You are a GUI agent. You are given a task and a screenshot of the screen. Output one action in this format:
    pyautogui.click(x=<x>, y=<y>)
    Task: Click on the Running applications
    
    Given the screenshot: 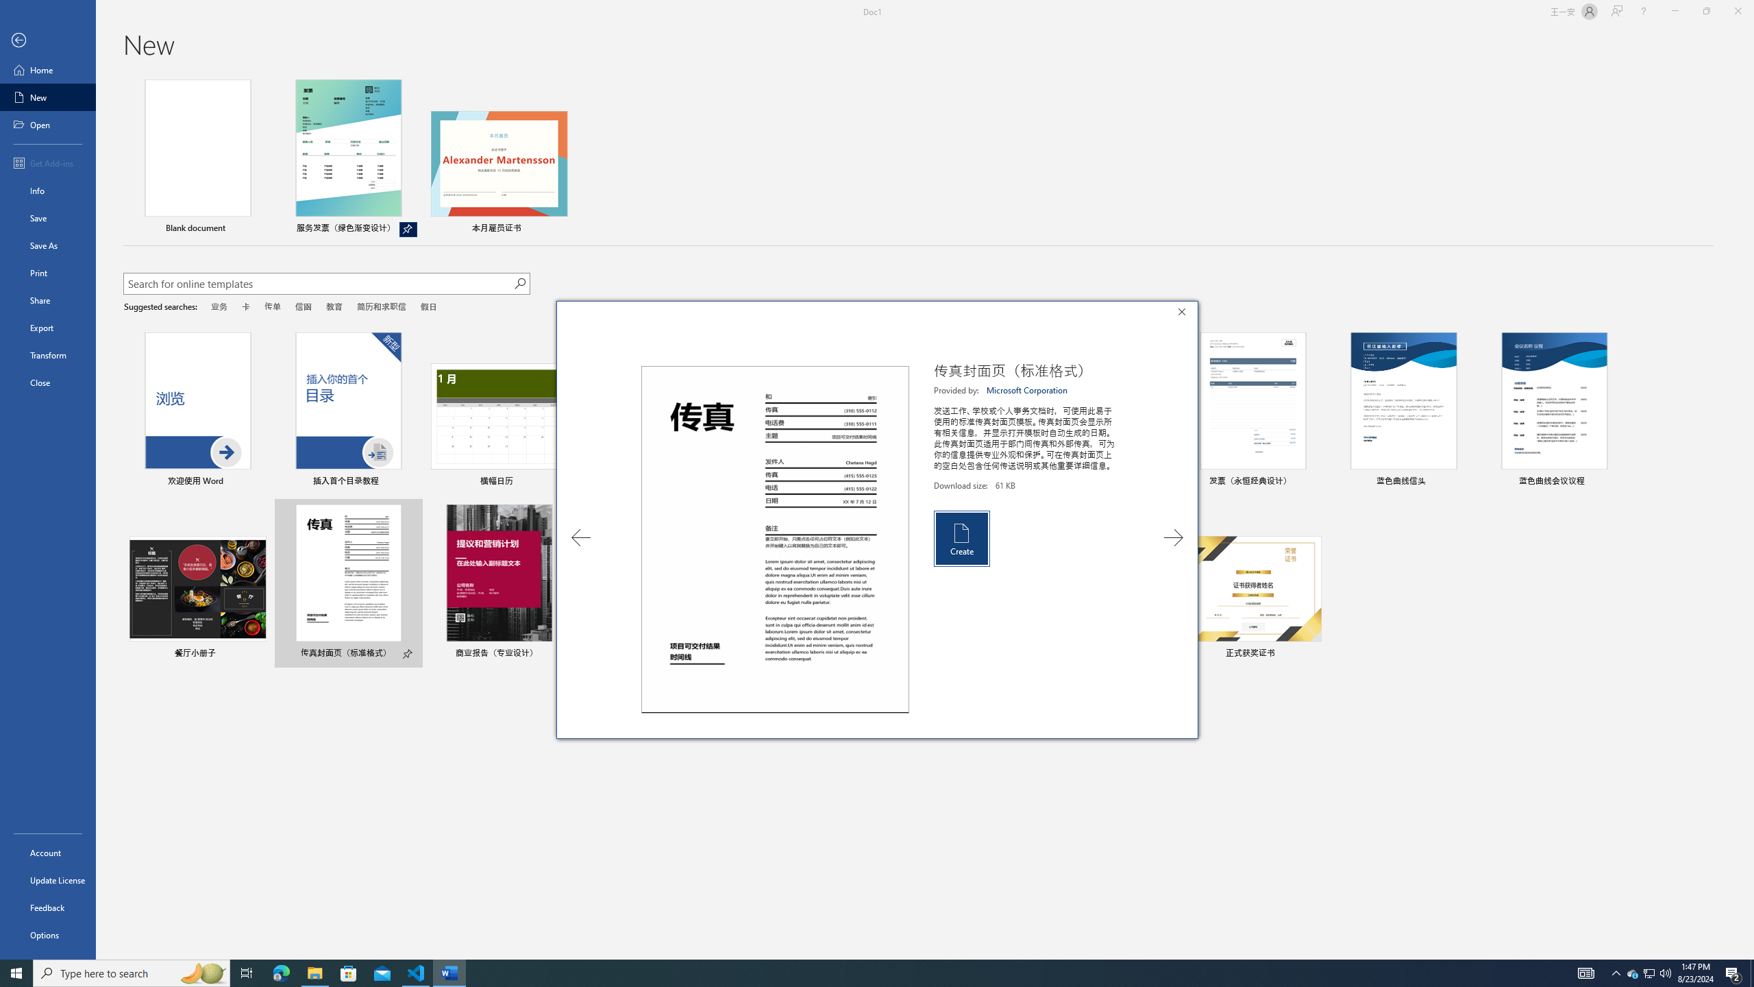 What is the action you would take?
    pyautogui.click(x=865, y=973)
    